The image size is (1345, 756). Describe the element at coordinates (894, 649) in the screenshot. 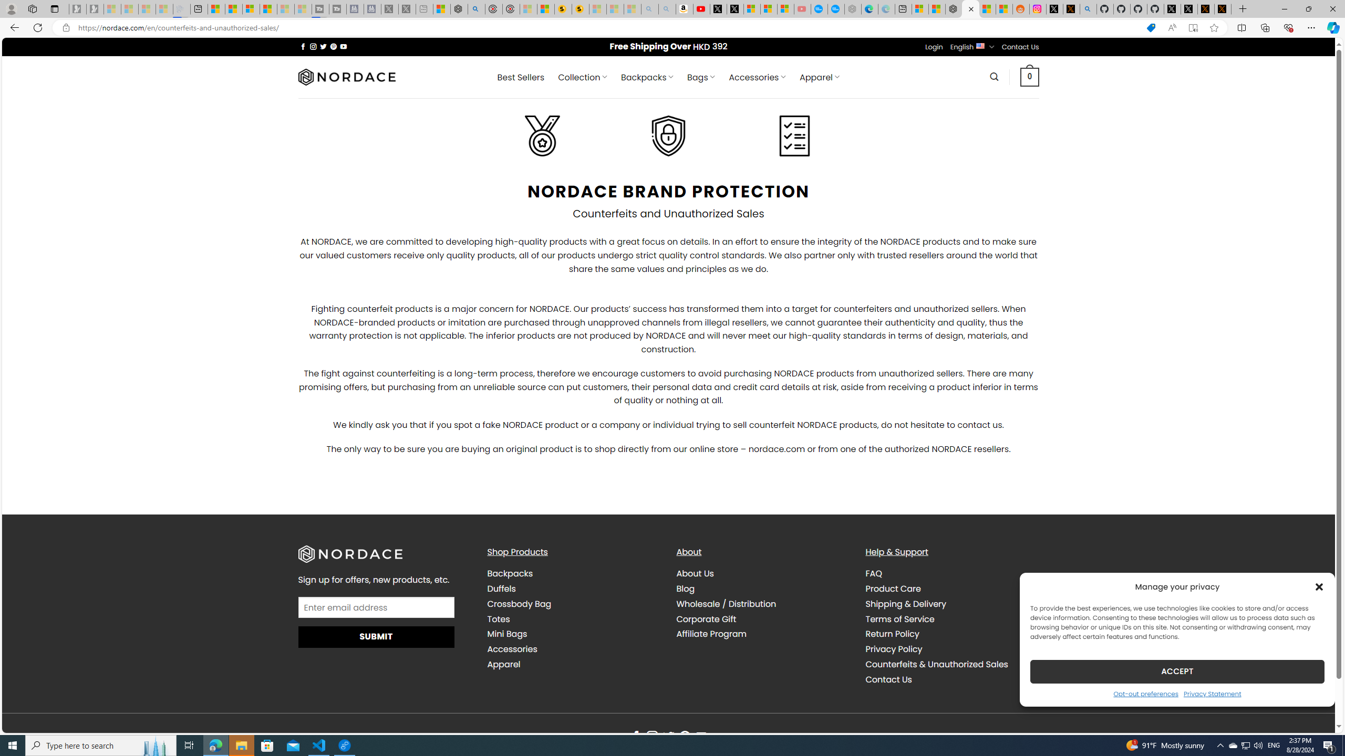

I see `Privacy Policy` at that location.